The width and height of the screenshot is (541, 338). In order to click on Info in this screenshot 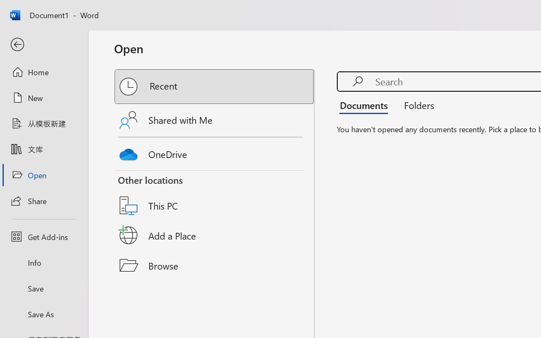, I will do `click(44, 263)`.